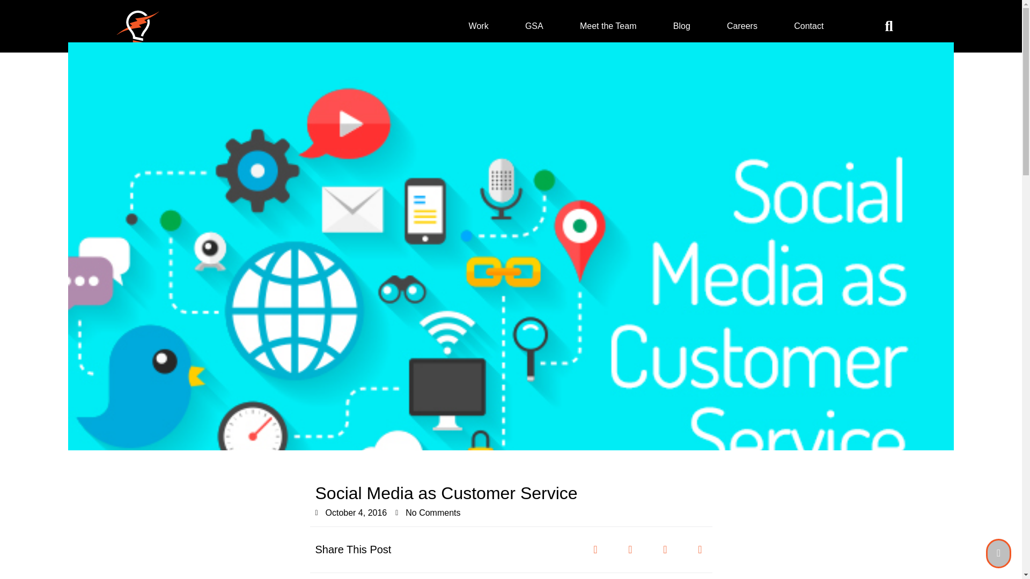 This screenshot has width=1030, height=579. Describe the element at coordinates (428, 513) in the screenshot. I see `No Comments` at that location.